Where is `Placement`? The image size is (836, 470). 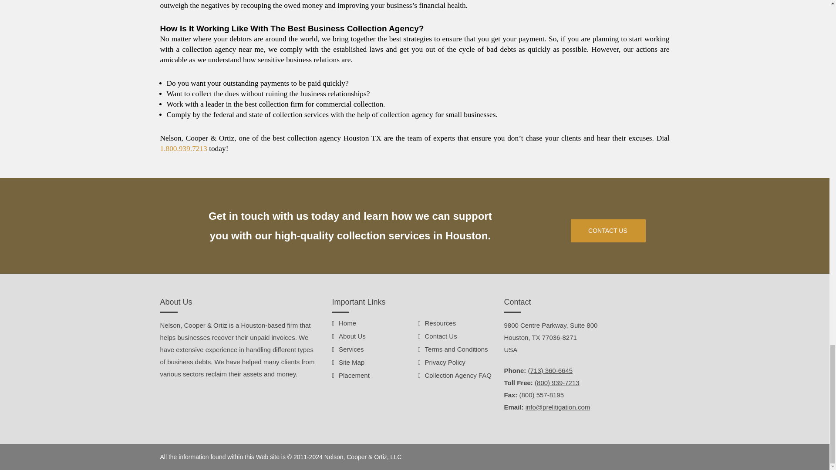 Placement is located at coordinates (354, 375).